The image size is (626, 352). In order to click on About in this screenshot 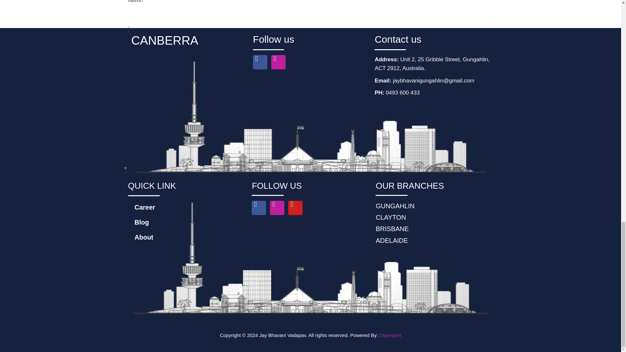, I will do `click(186, 237)`.